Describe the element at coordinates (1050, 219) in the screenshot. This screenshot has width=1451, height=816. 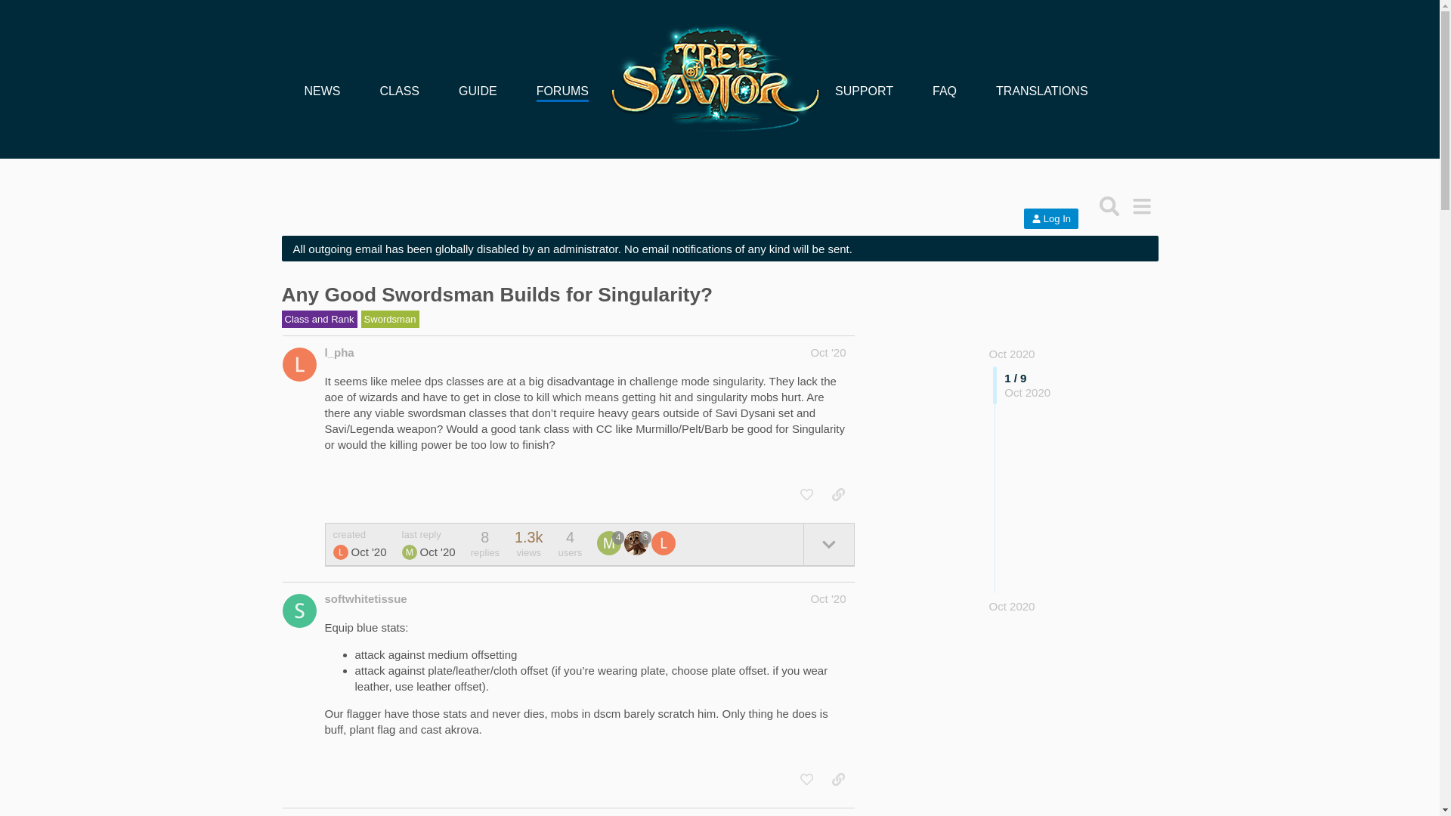
I see `Log In` at that location.